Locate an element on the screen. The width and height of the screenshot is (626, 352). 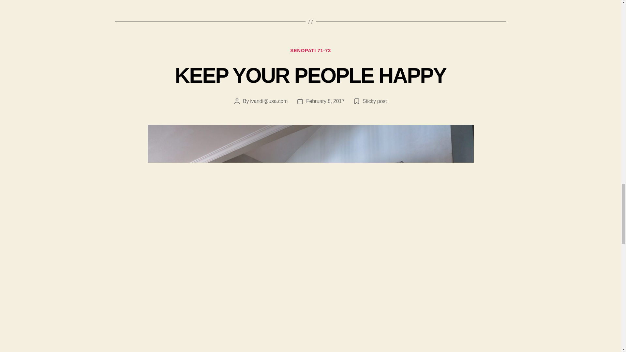
SENOPATI 71-73 is located at coordinates (310, 51).